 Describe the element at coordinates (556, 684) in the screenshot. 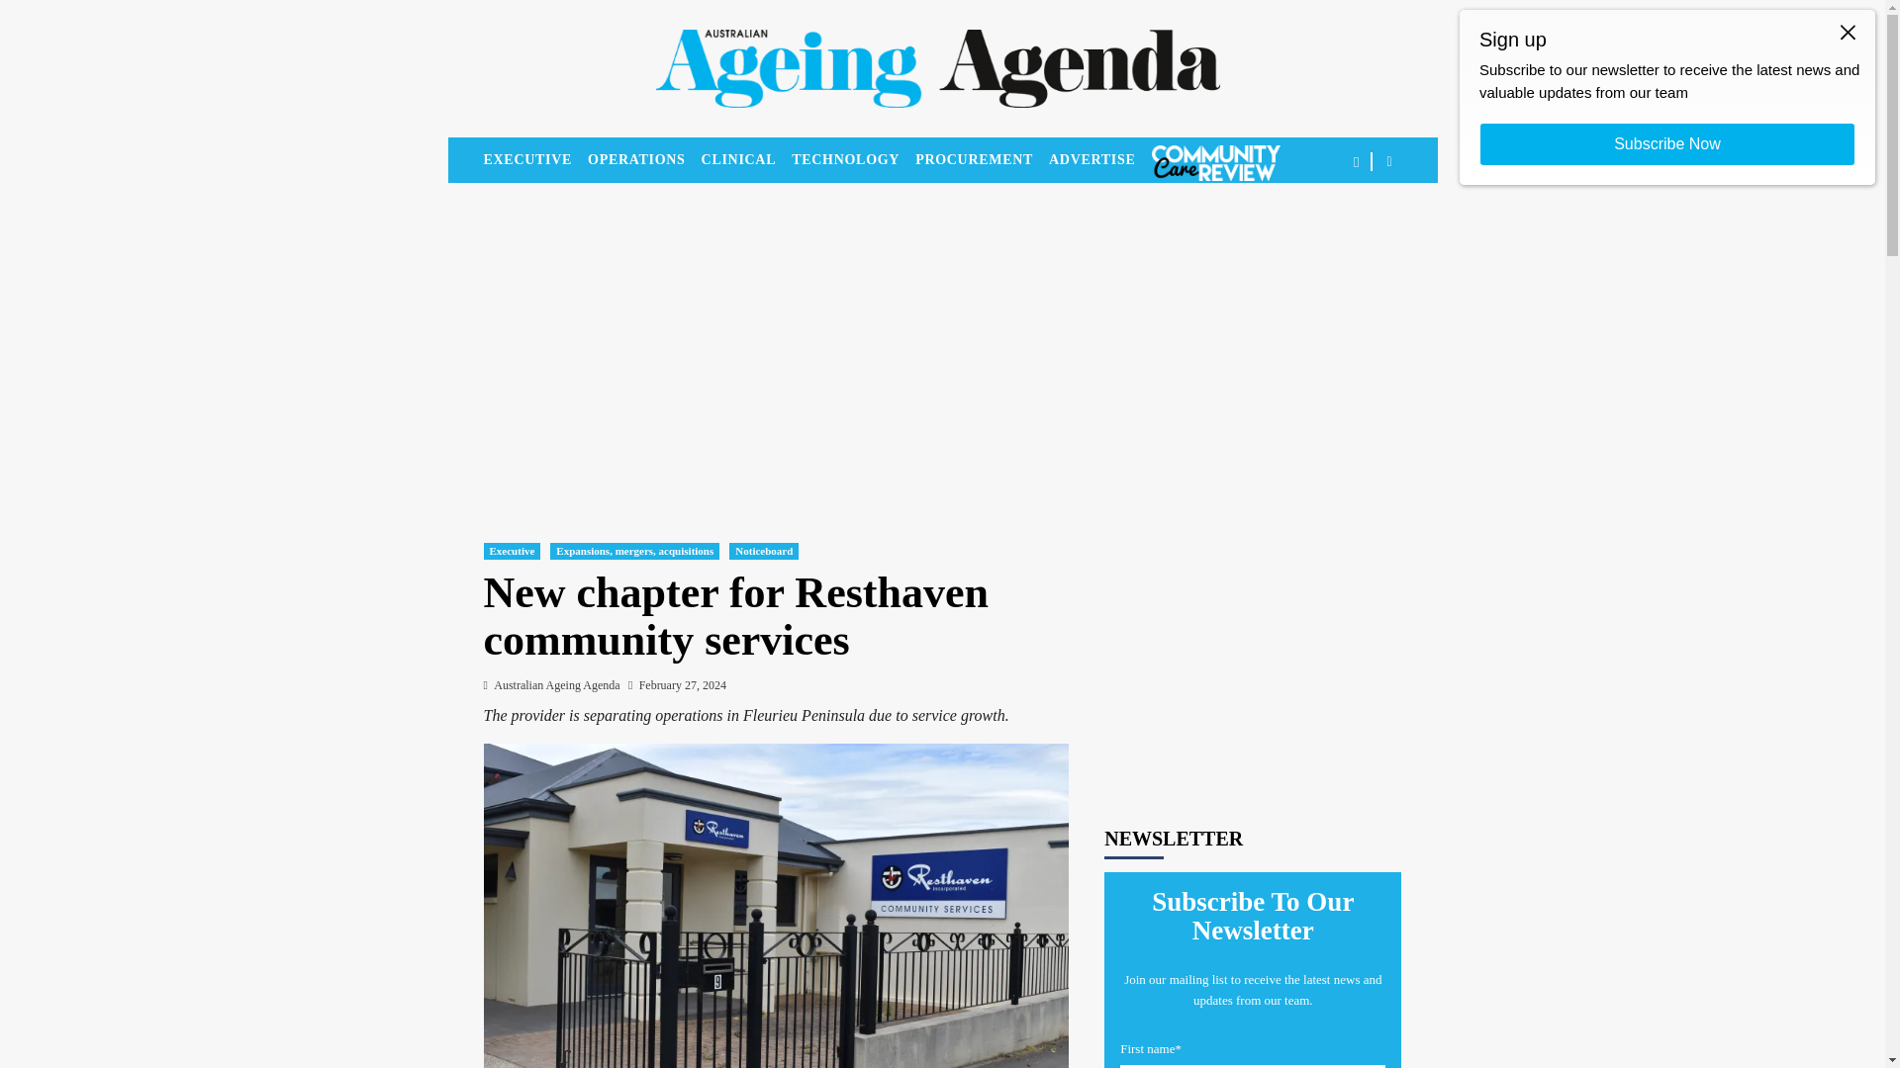

I see `Australian Ageing Agenda` at that location.